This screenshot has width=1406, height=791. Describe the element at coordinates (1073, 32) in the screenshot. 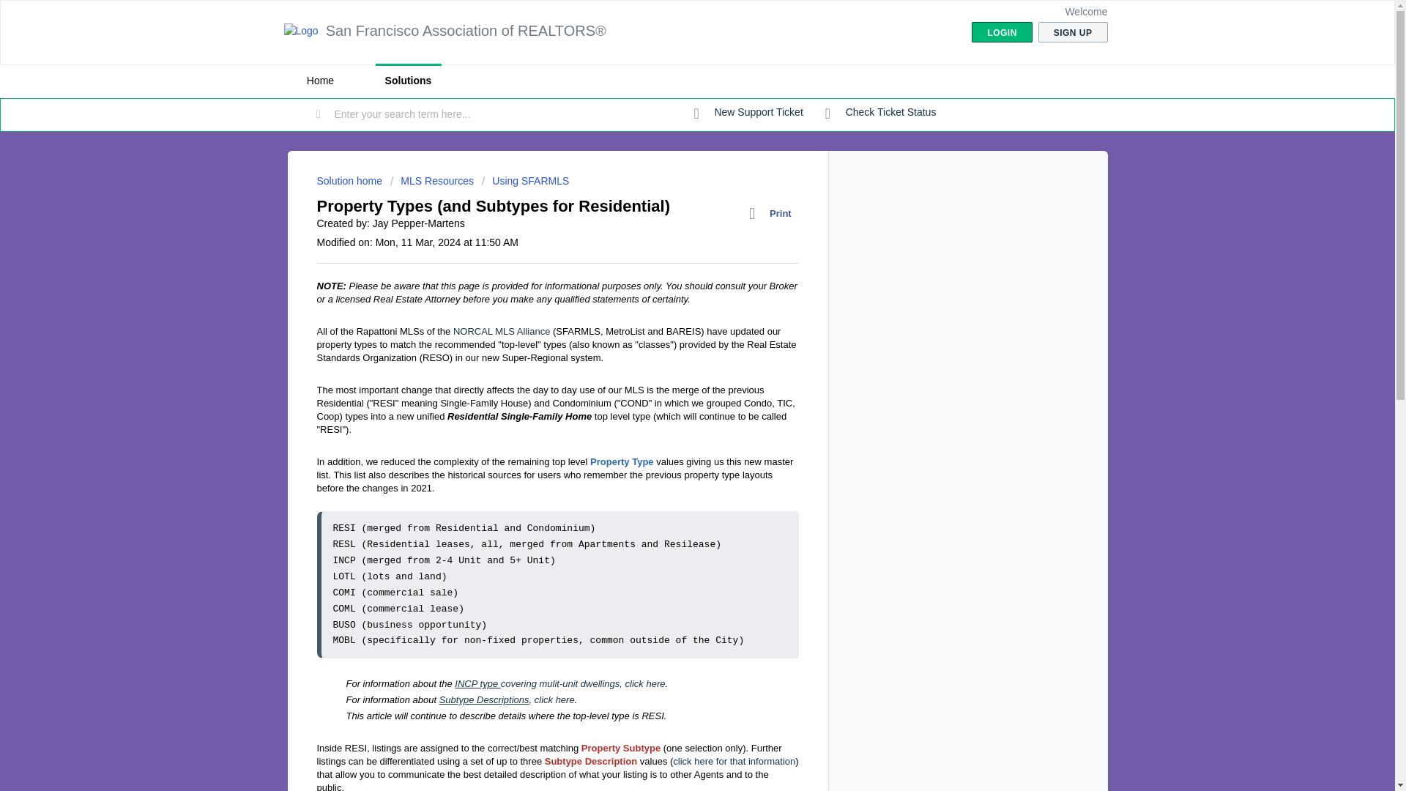

I see `SIGN UP` at that location.